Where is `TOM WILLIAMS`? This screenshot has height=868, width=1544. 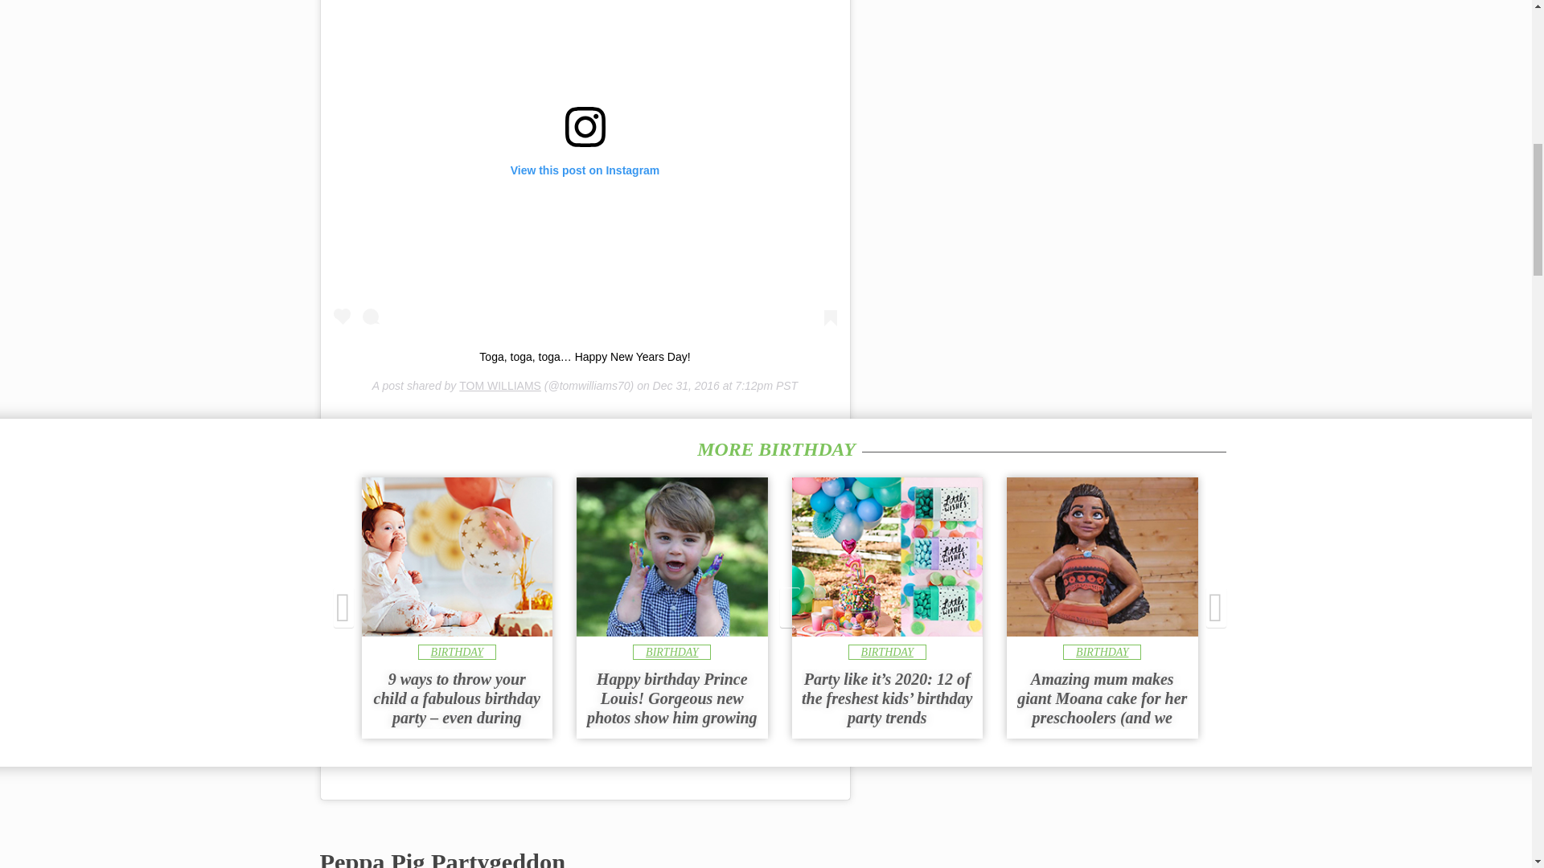
TOM WILLIAMS is located at coordinates (500, 386).